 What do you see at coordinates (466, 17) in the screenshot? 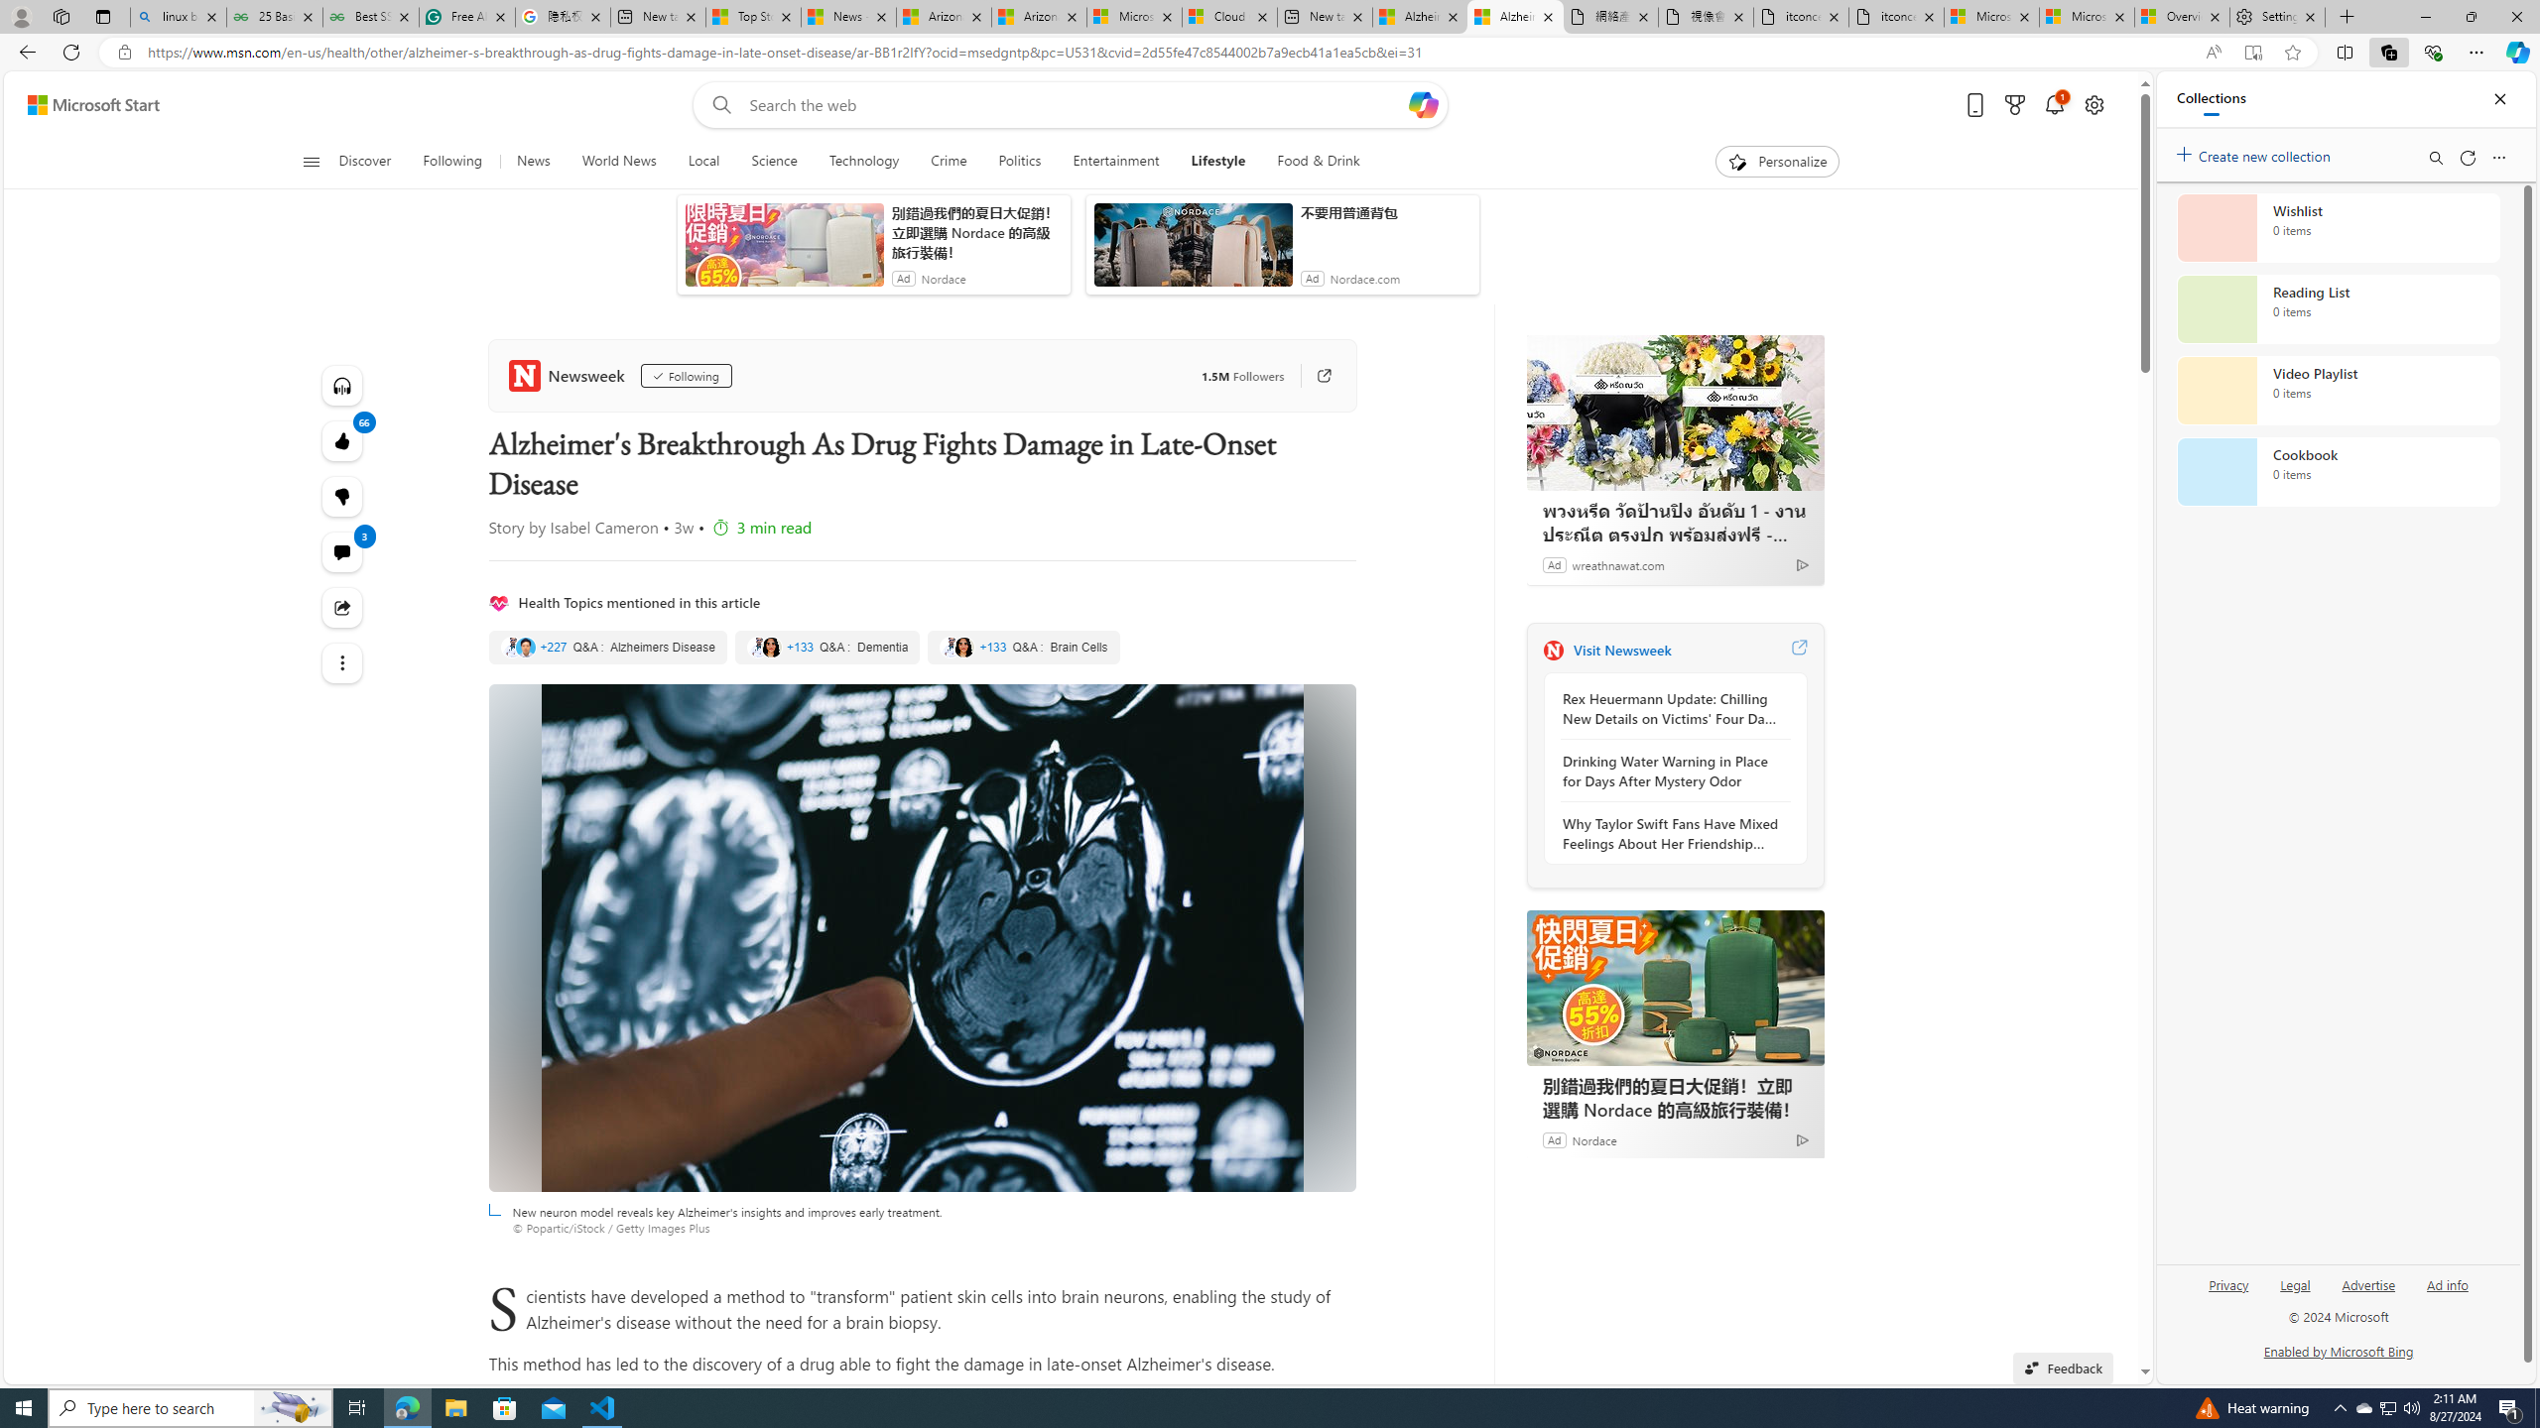
I see `Free AI Writing Assistance for Students | Grammarly` at bounding box center [466, 17].